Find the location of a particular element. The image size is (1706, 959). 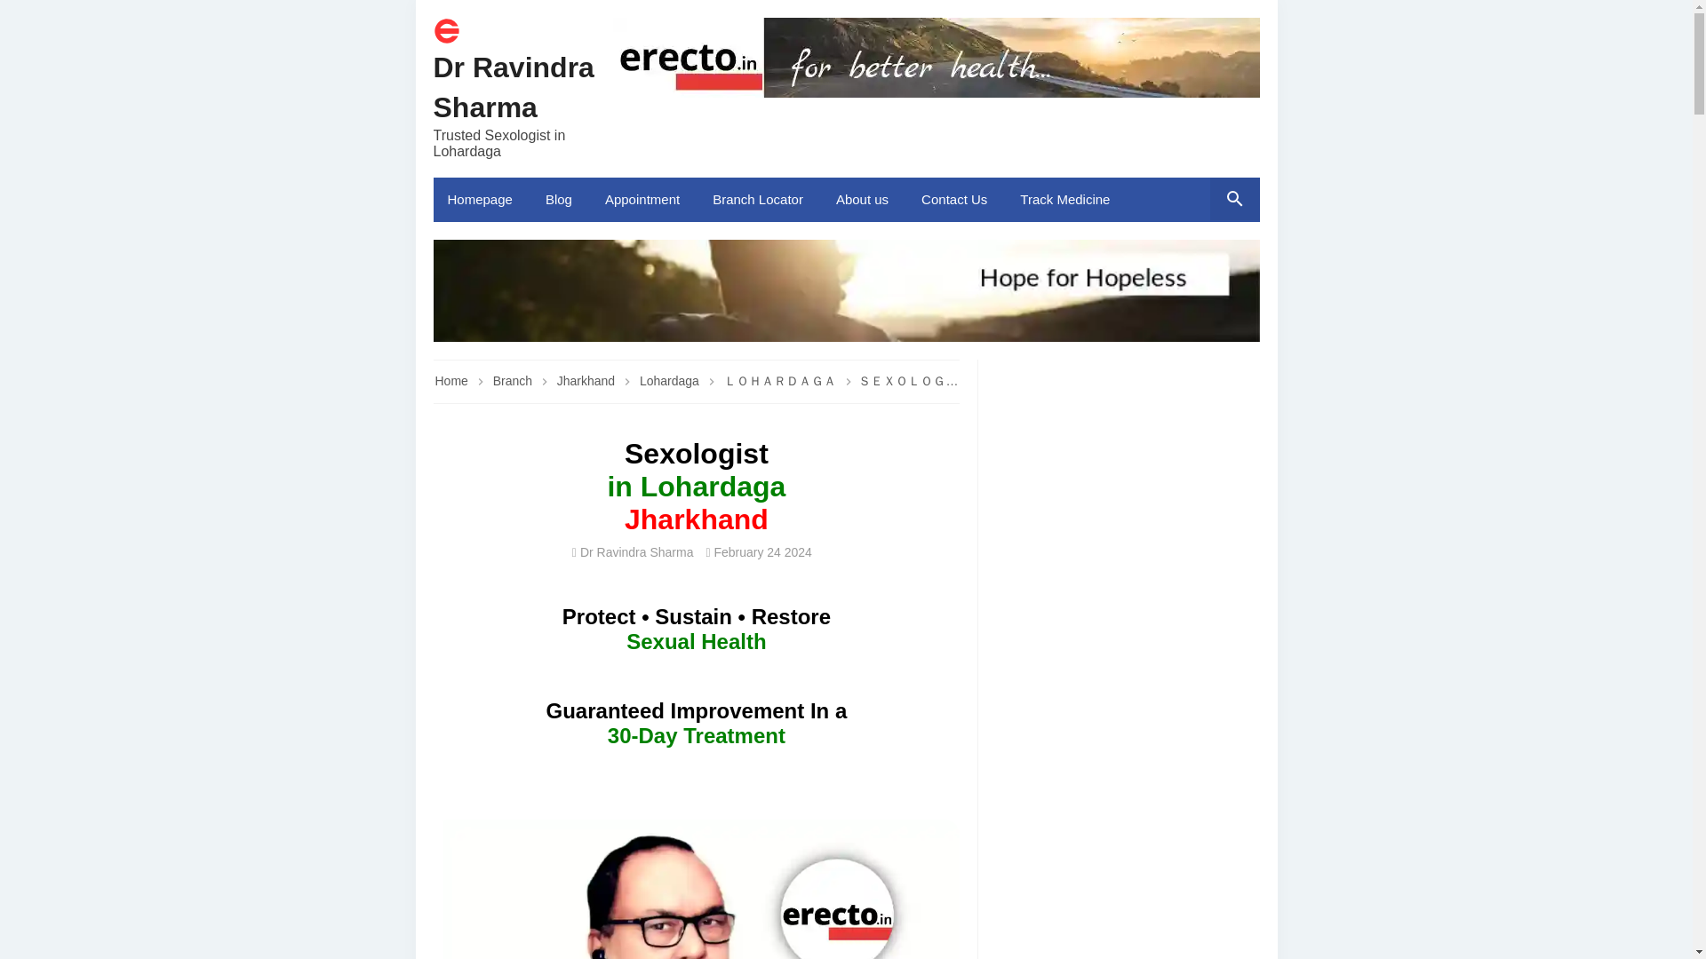

Branch is located at coordinates (514, 381).